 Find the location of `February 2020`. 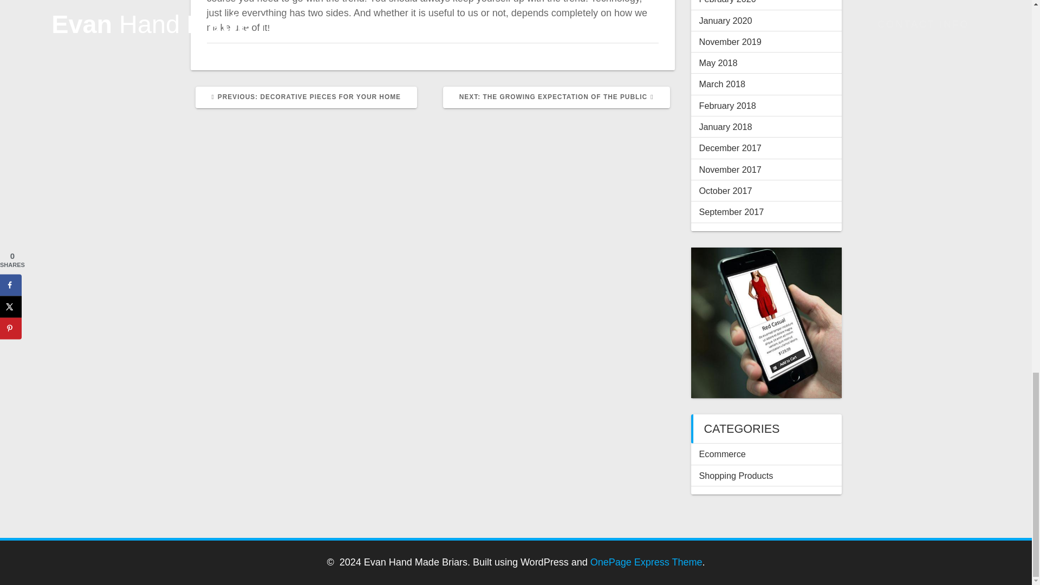

February 2020 is located at coordinates (727, 2).